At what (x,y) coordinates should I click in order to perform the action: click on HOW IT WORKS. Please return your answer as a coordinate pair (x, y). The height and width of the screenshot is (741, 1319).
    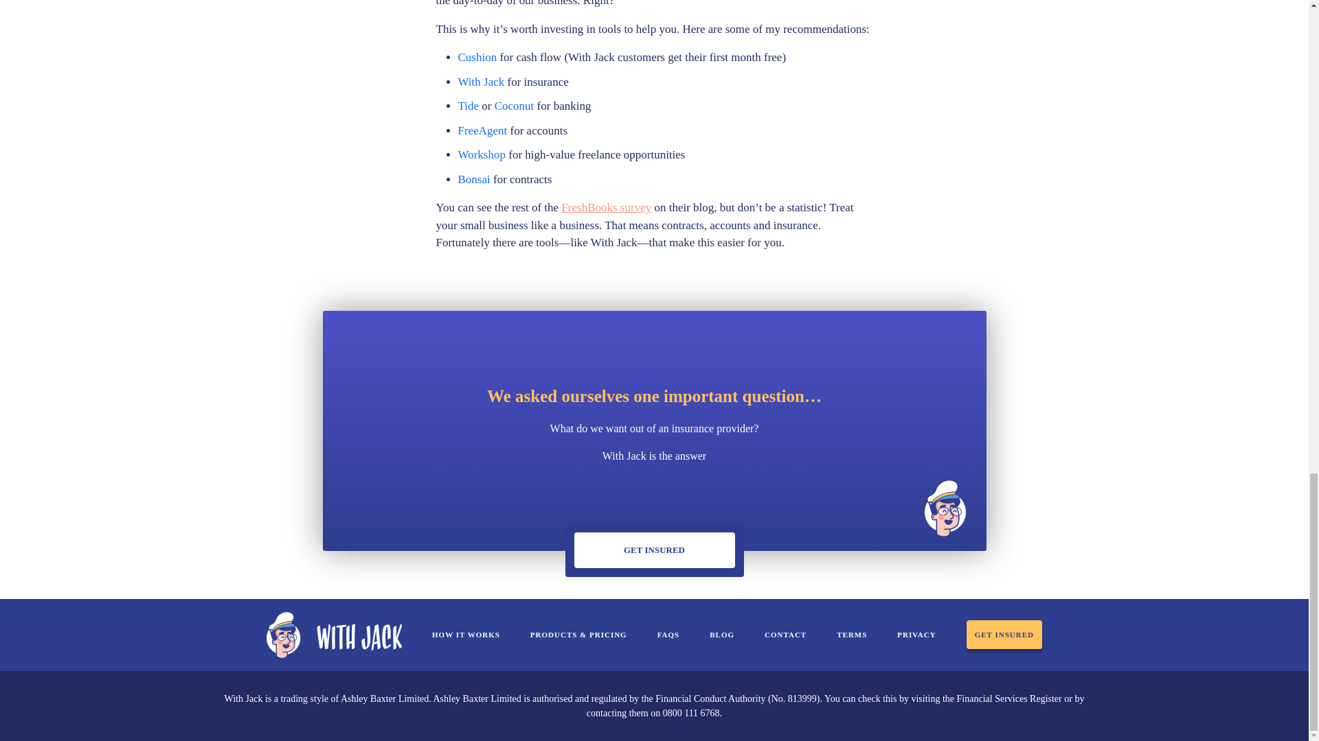
    Looking at the image, I should click on (466, 634).